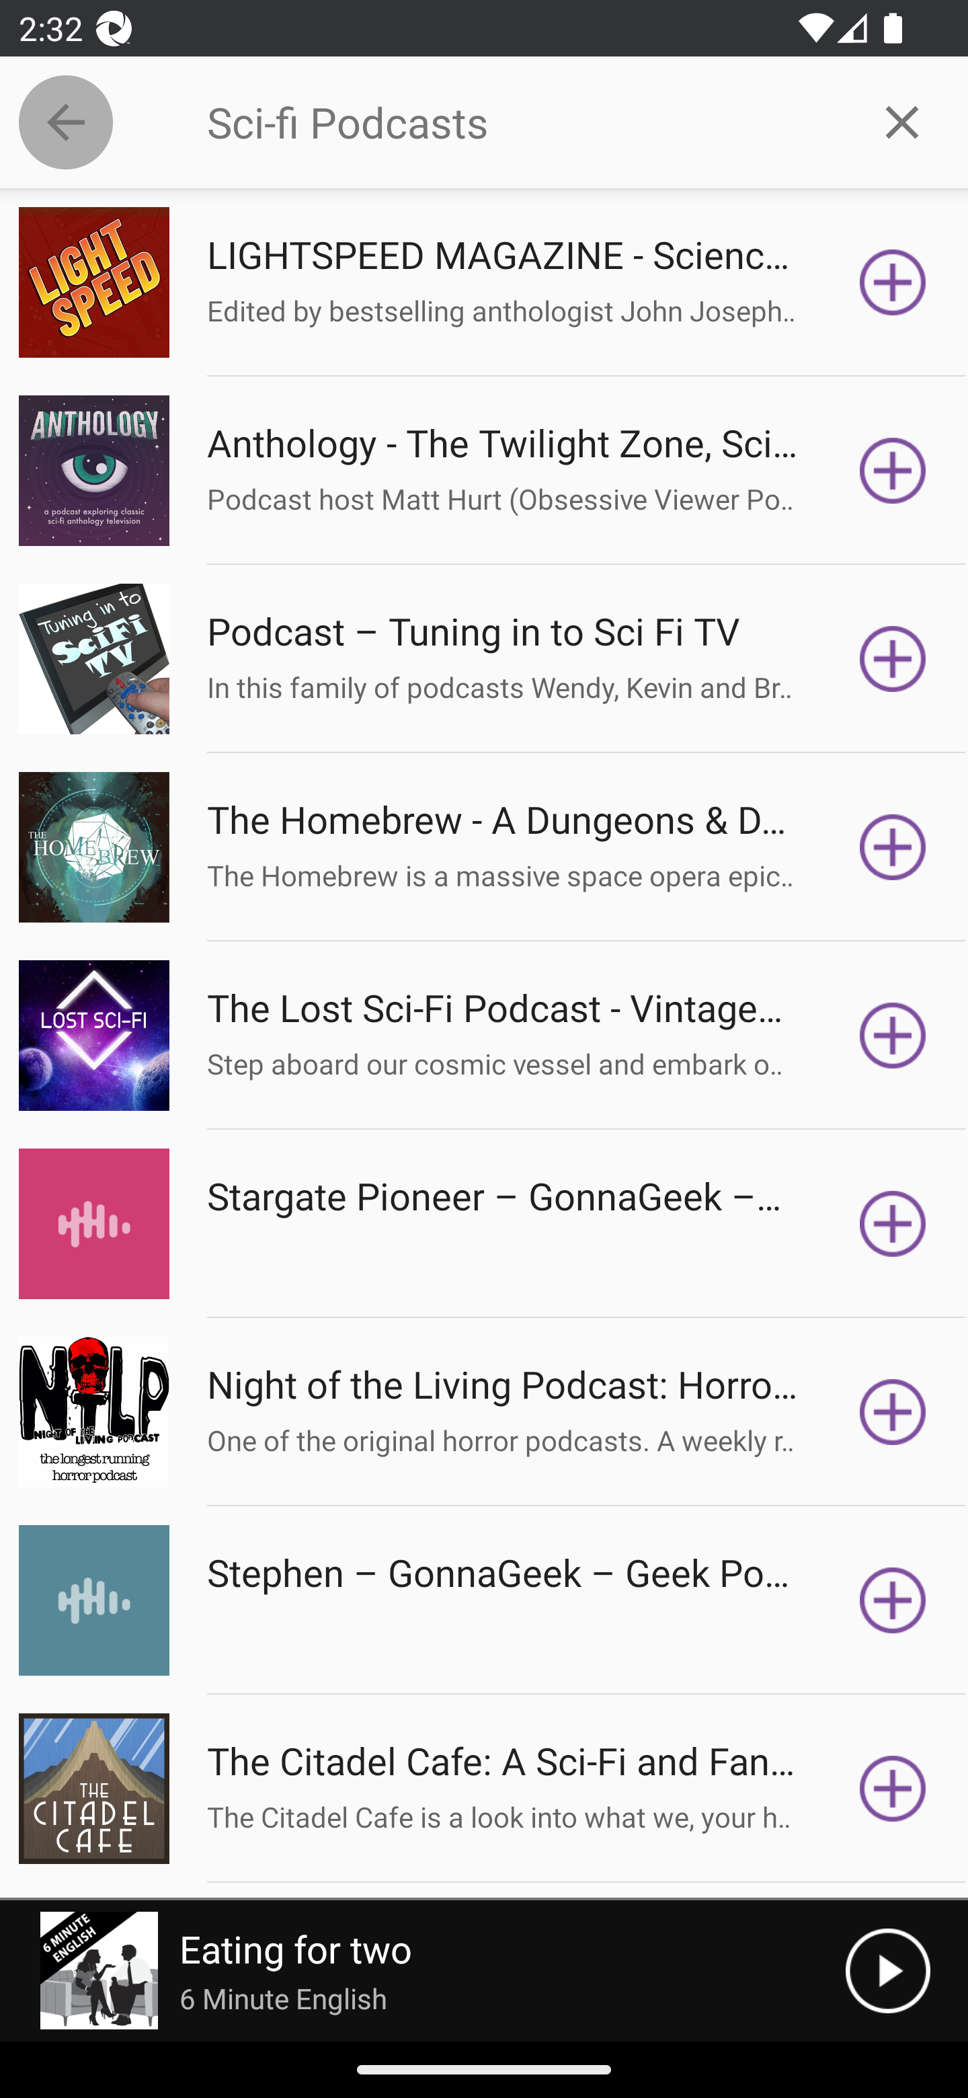 This screenshot has width=968, height=2098. What do you see at coordinates (423, 1971) in the screenshot?
I see `Picture Eating for two 6 Minute English` at bounding box center [423, 1971].